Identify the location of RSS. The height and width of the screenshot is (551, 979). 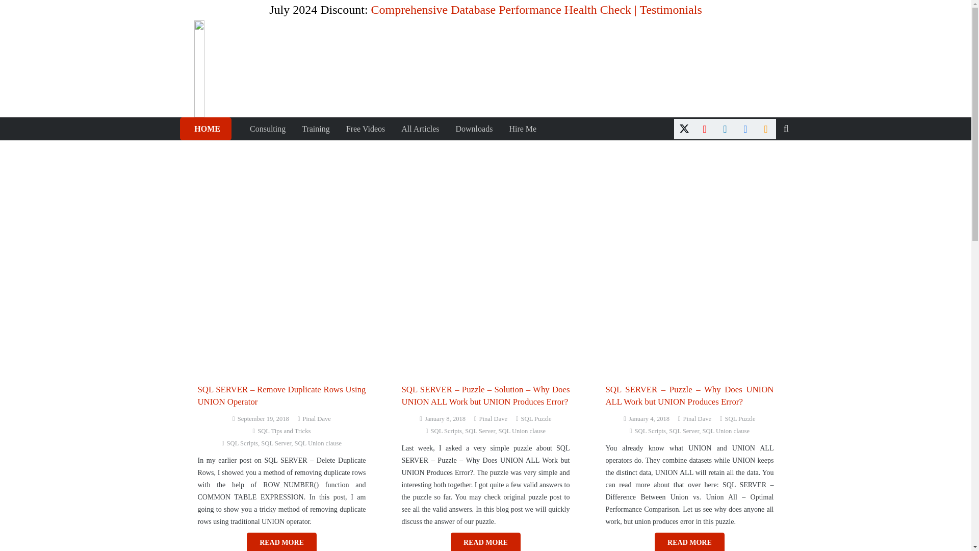
(766, 129).